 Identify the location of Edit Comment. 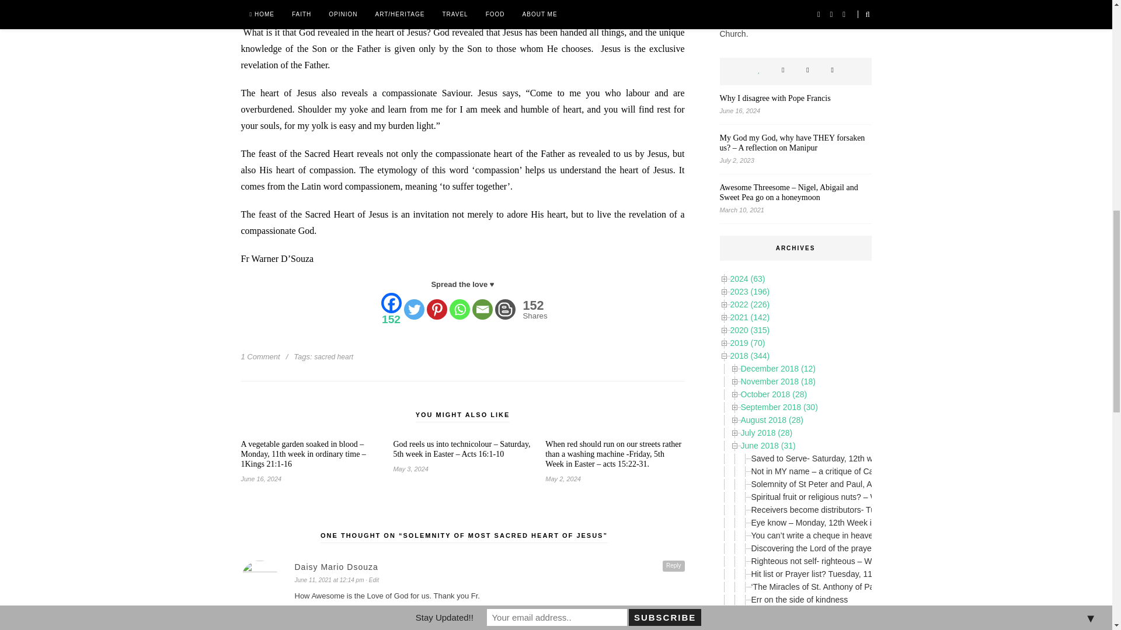
(530, 309).